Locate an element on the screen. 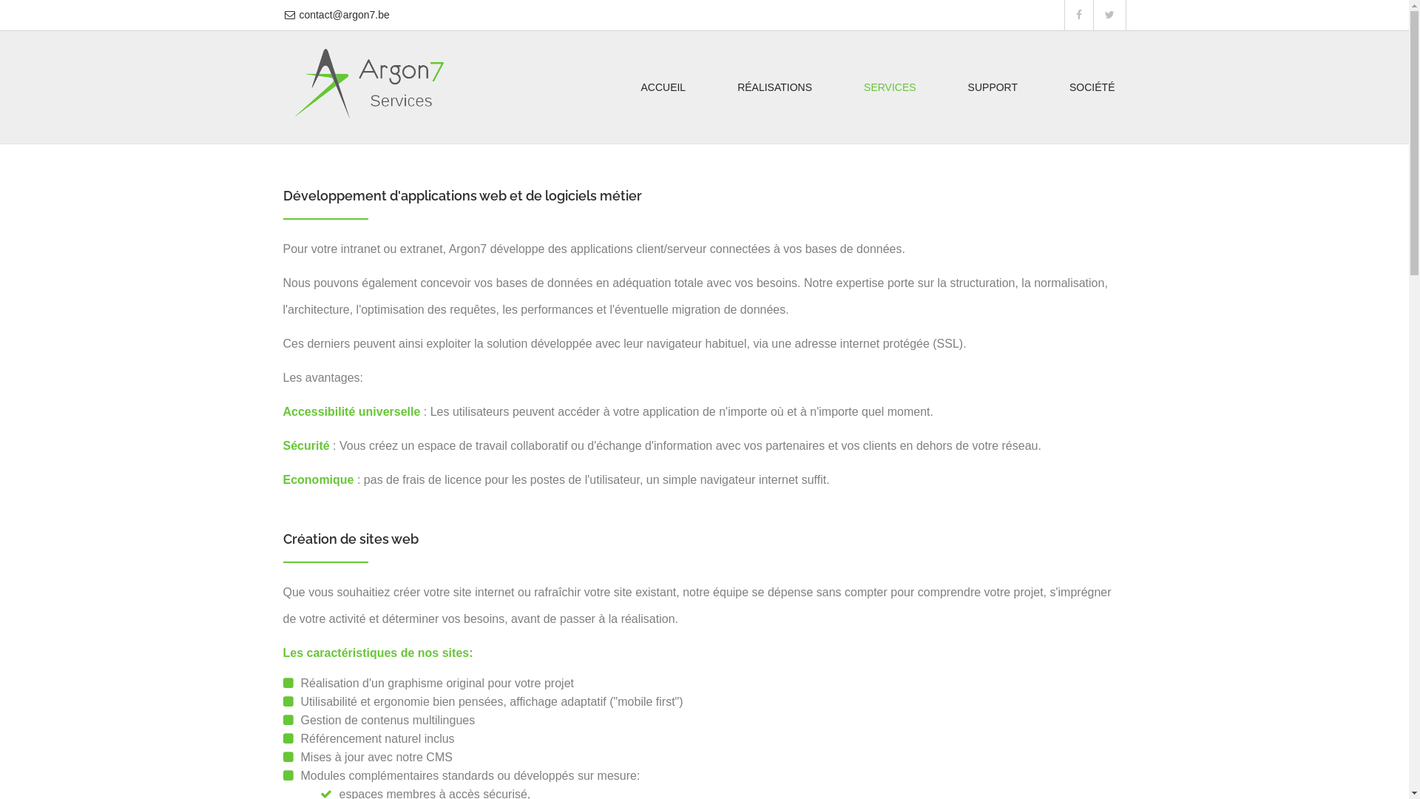 The width and height of the screenshot is (1420, 799). ACCUEIL is located at coordinates (663, 87).